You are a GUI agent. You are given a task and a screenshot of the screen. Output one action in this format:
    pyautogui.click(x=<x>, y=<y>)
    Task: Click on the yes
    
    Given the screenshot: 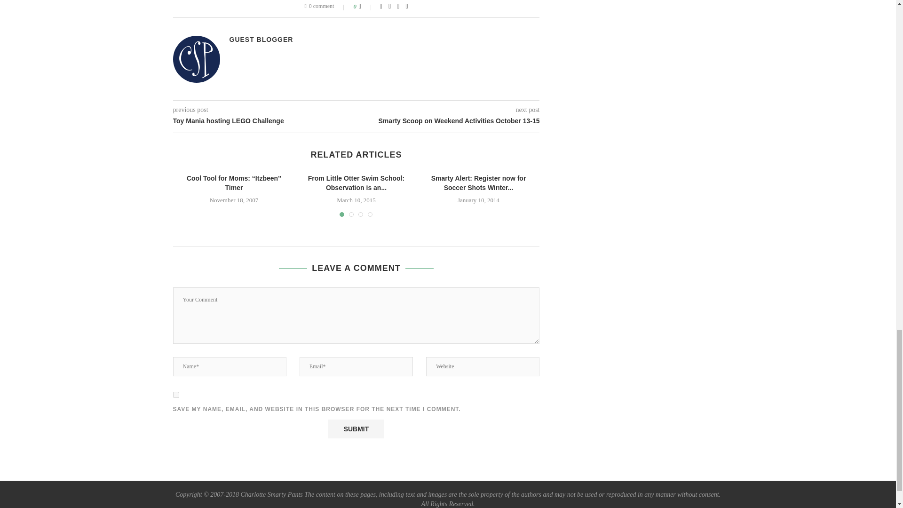 What is the action you would take?
    pyautogui.click(x=176, y=394)
    